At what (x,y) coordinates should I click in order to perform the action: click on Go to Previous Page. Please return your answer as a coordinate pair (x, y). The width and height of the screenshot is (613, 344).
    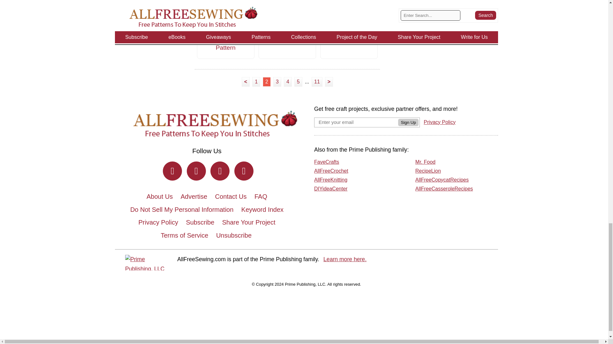
    Looking at the image, I should click on (245, 82).